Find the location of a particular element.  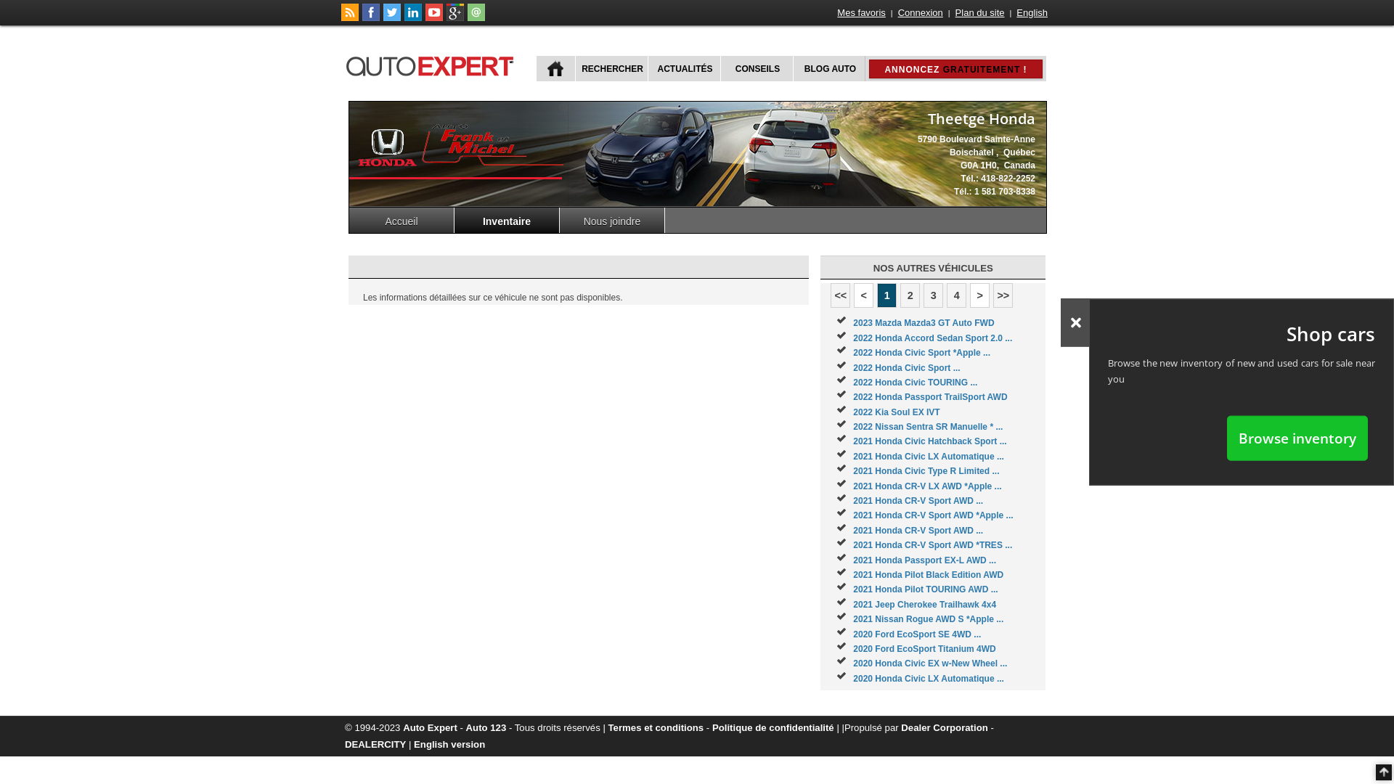

Nous joindre is located at coordinates (613, 221).